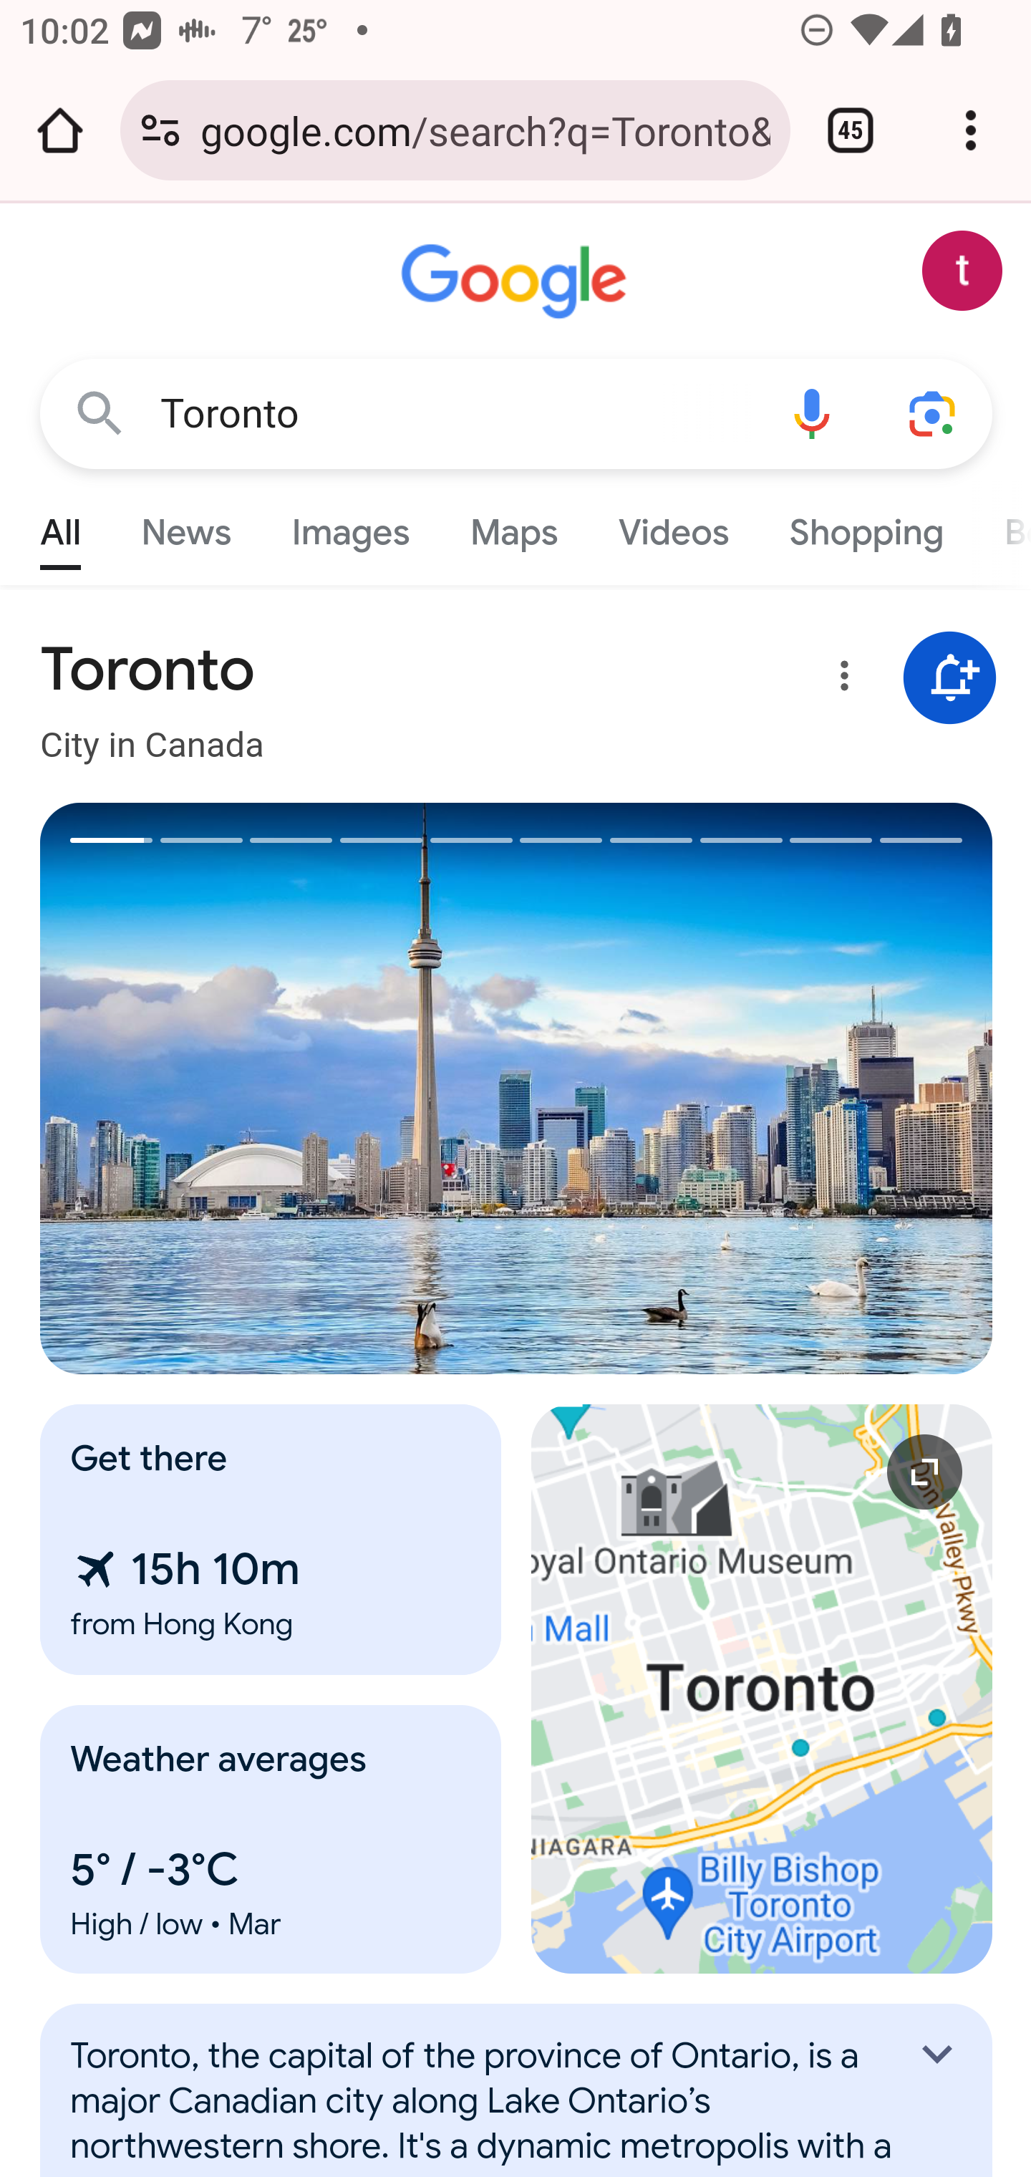  What do you see at coordinates (513, 526) in the screenshot?
I see `Maps` at bounding box center [513, 526].